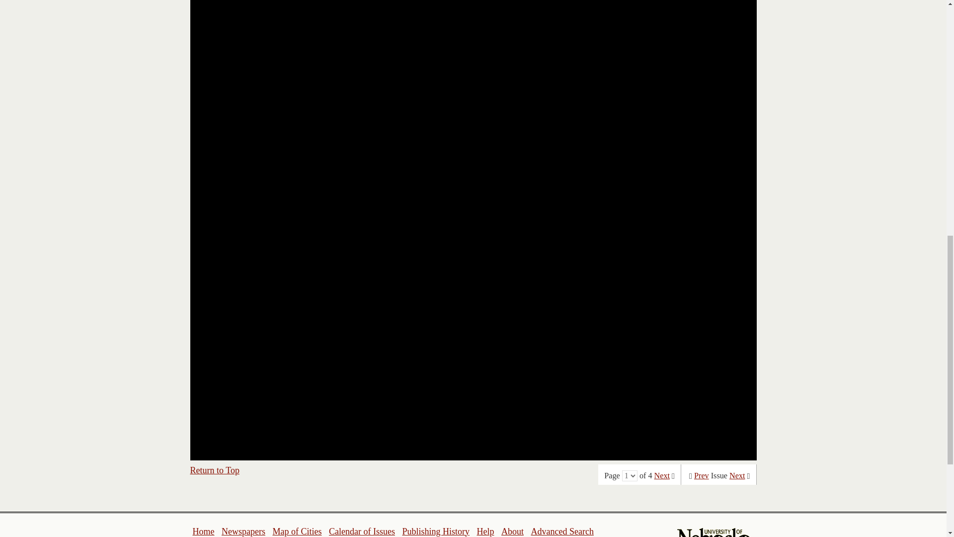 Image resolution: width=954 pixels, height=537 pixels. Describe the element at coordinates (243, 531) in the screenshot. I see `Newspapers` at that location.